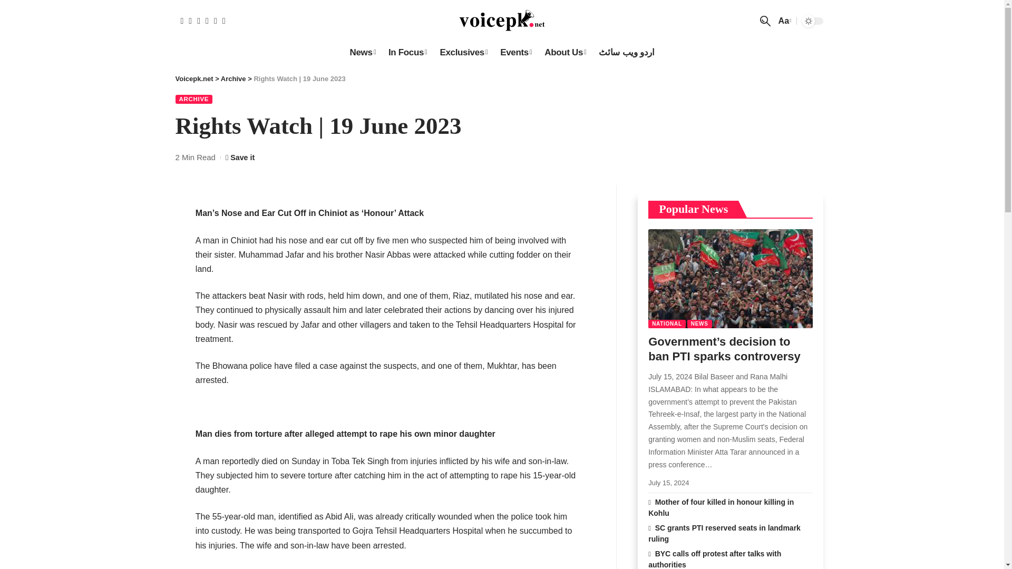  Describe the element at coordinates (565, 52) in the screenshot. I see `About Us` at that location.